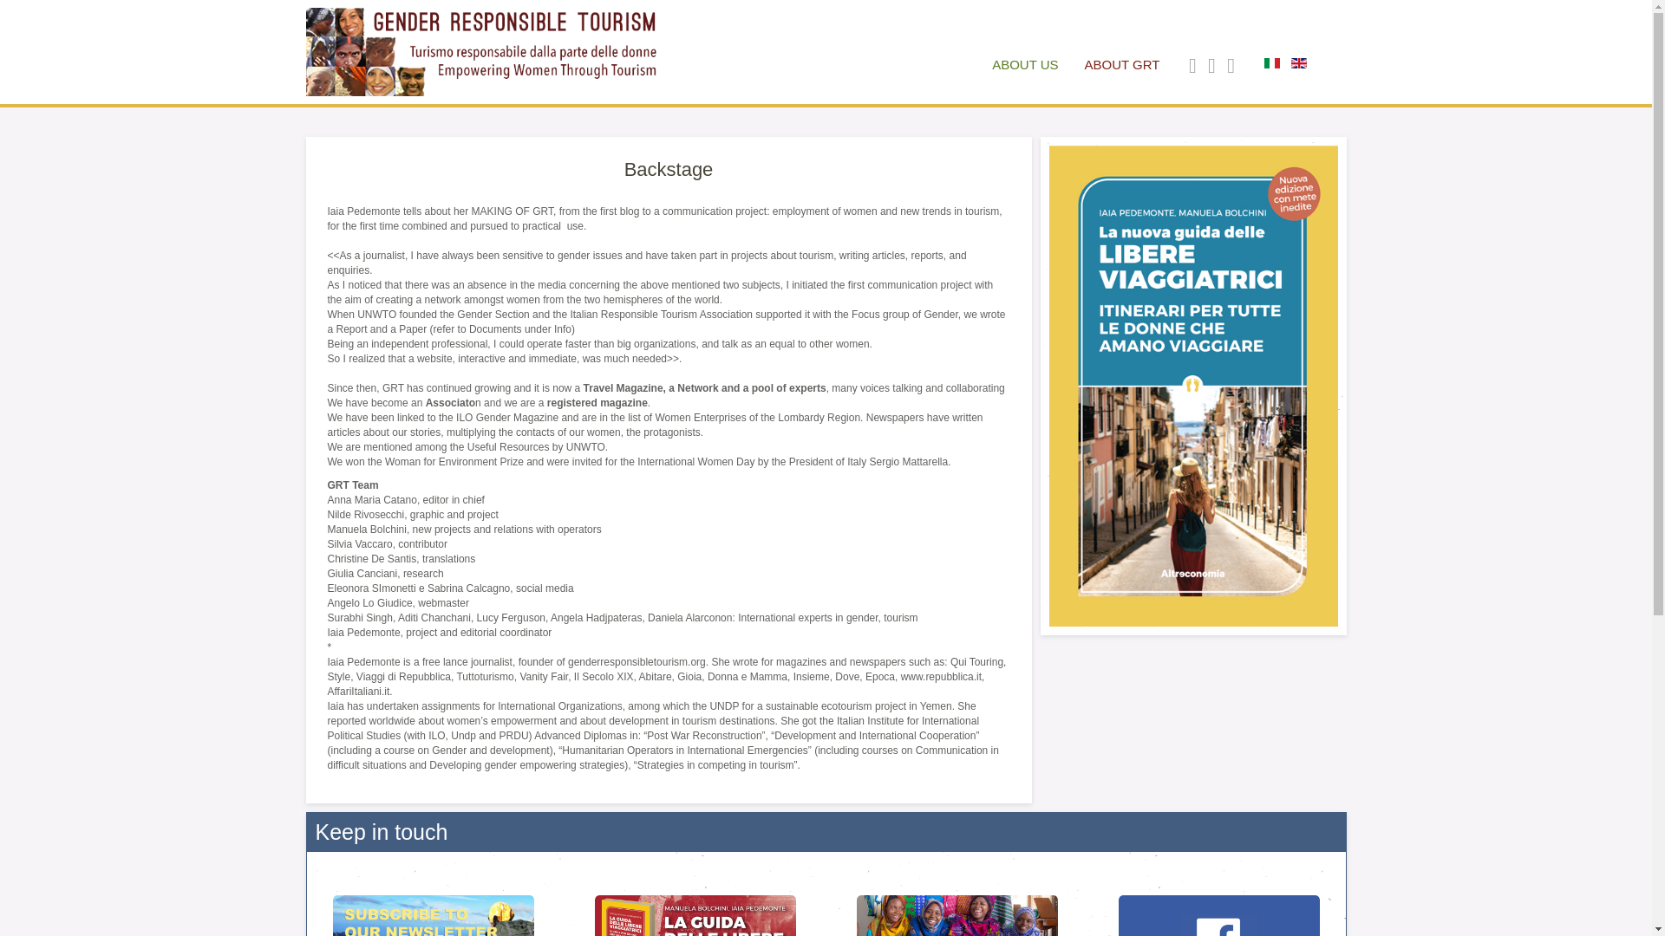 This screenshot has height=936, width=1665. Describe the element at coordinates (1024, 64) in the screenshot. I see `ABOUT US` at that location.